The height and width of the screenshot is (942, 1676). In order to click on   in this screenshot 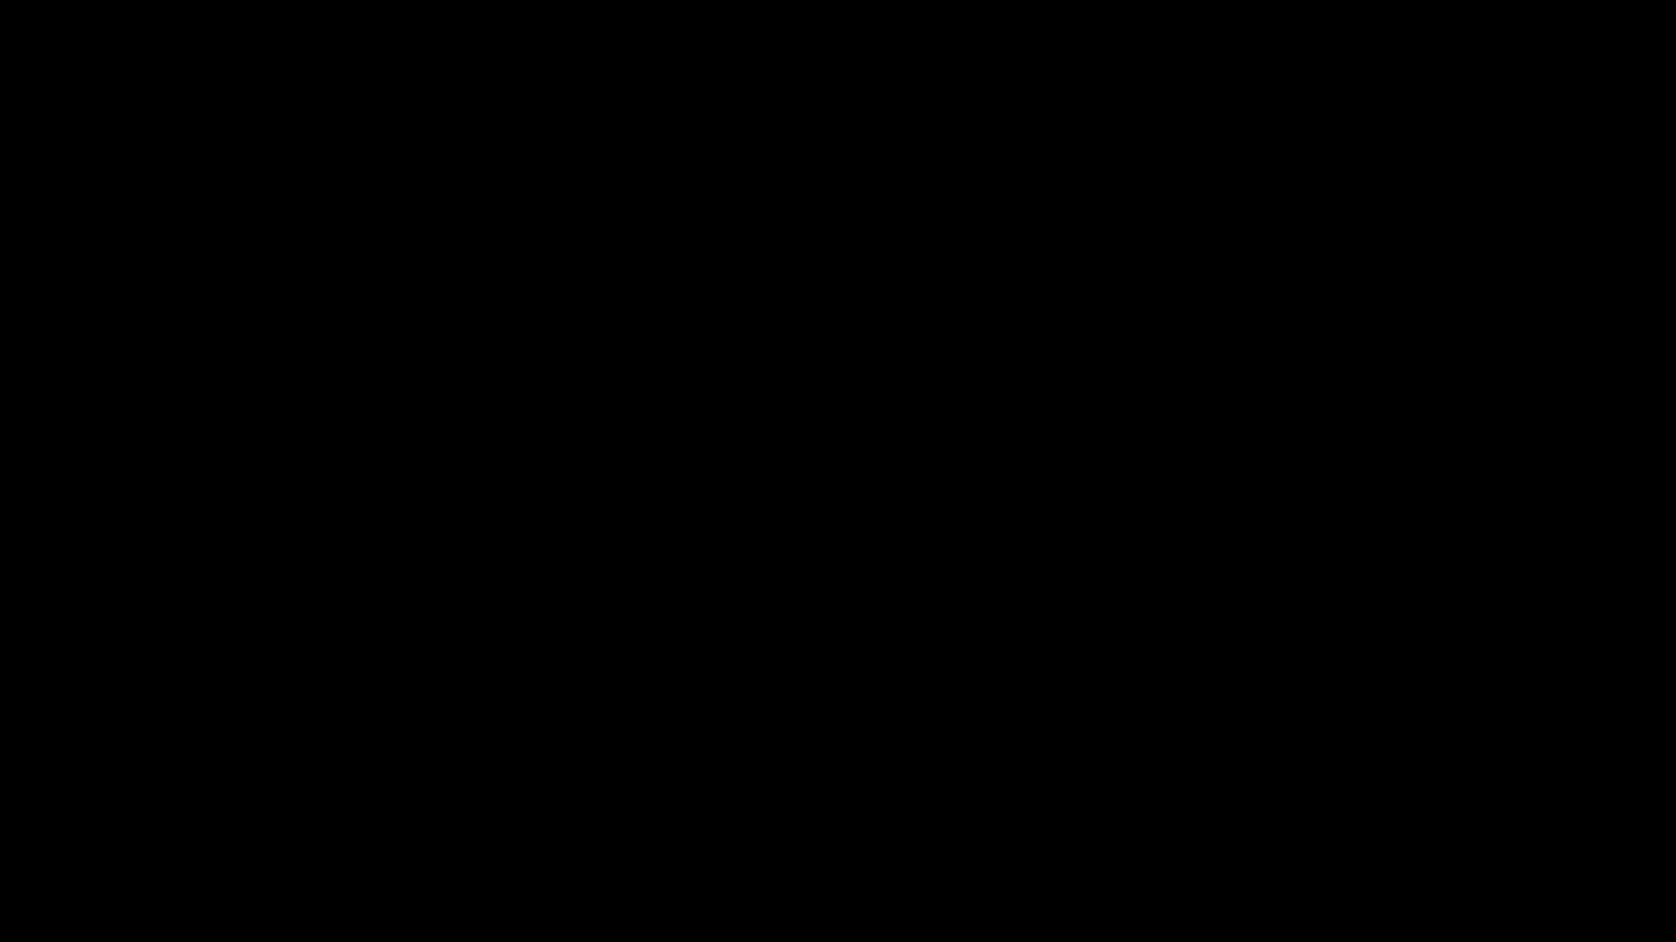, I will do `click(10, 305)`.